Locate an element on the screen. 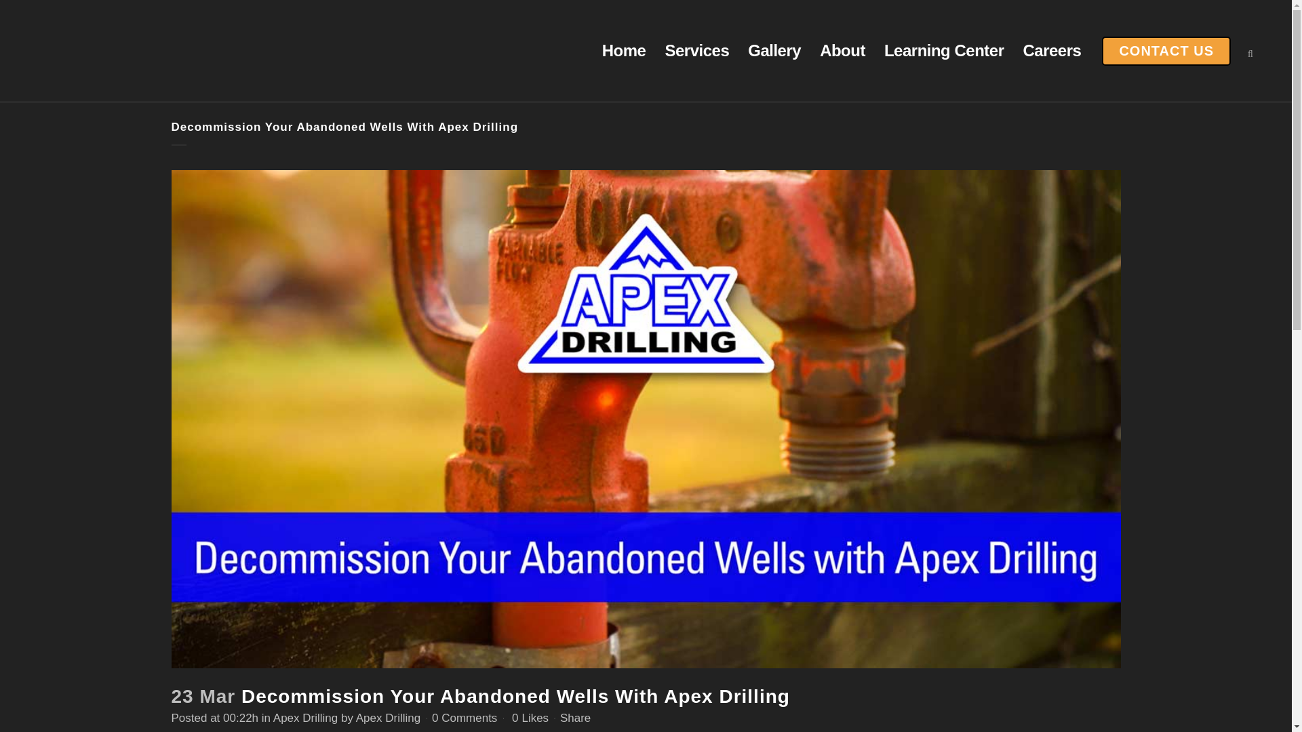 Image resolution: width=1302 pixels, height=732 pixels. Apex Drilling is located at coordinates (388, 718).